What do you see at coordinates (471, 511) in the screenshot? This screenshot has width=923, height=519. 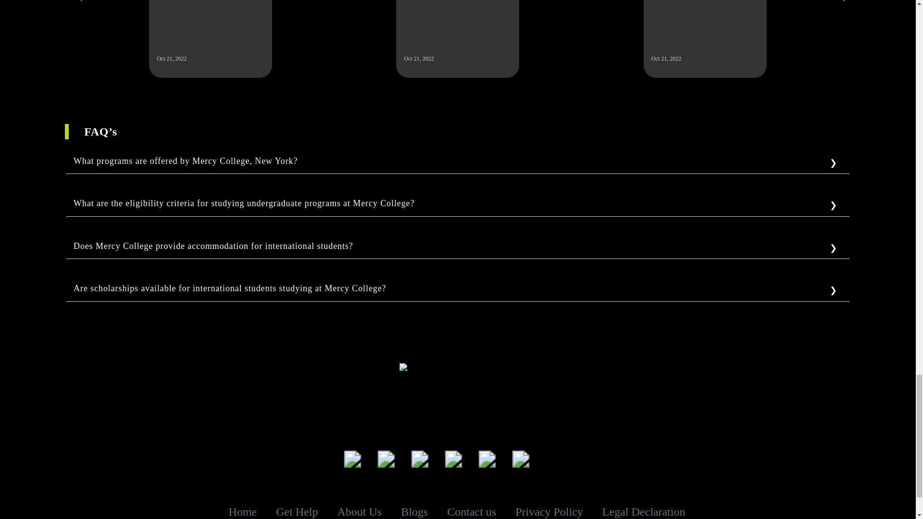 I see `Contact us` at bounding box center [471, 511].